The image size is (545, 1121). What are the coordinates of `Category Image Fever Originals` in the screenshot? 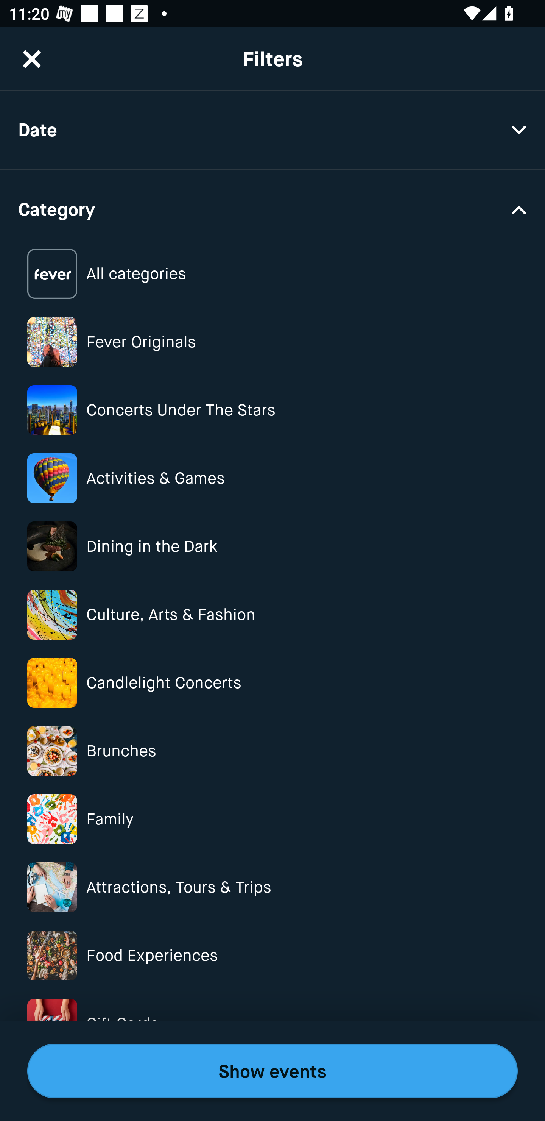 It's located at (272, 342).